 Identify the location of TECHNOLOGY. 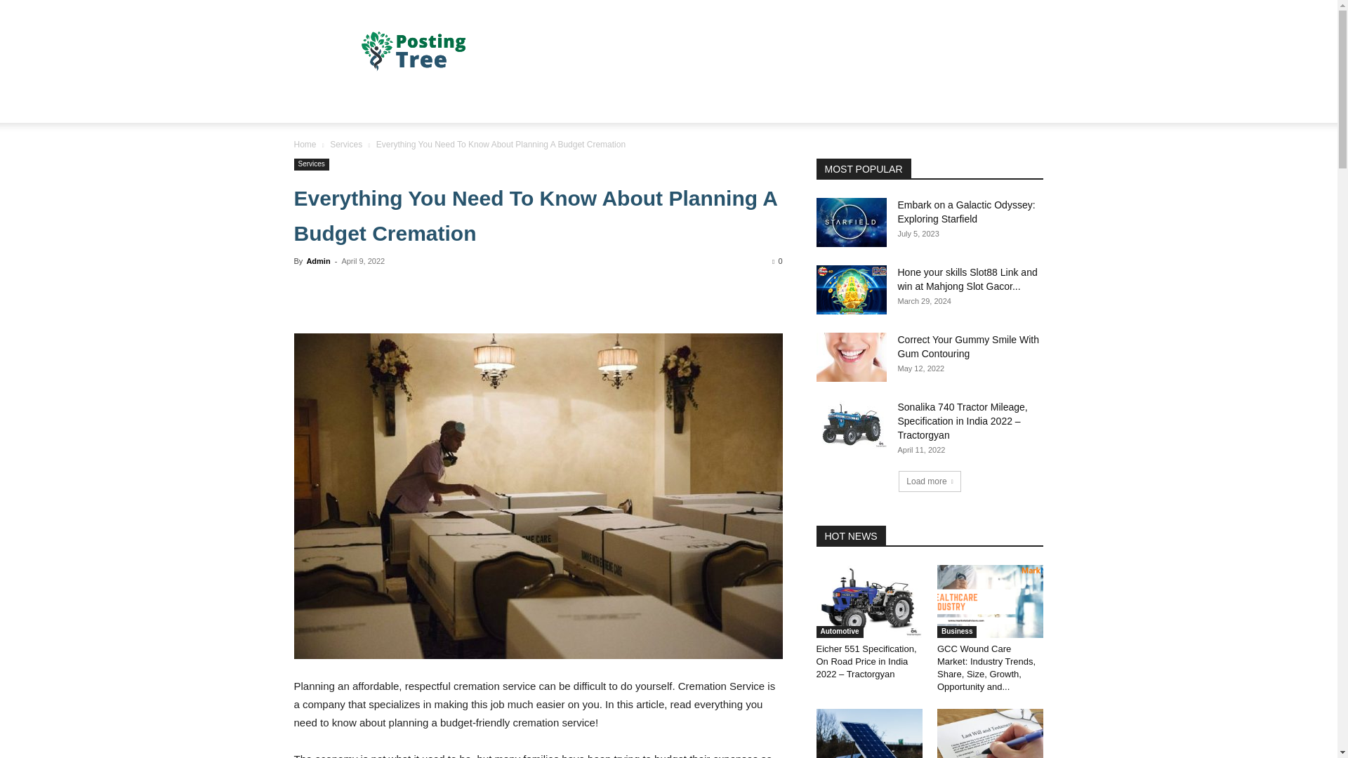
(516, 105).